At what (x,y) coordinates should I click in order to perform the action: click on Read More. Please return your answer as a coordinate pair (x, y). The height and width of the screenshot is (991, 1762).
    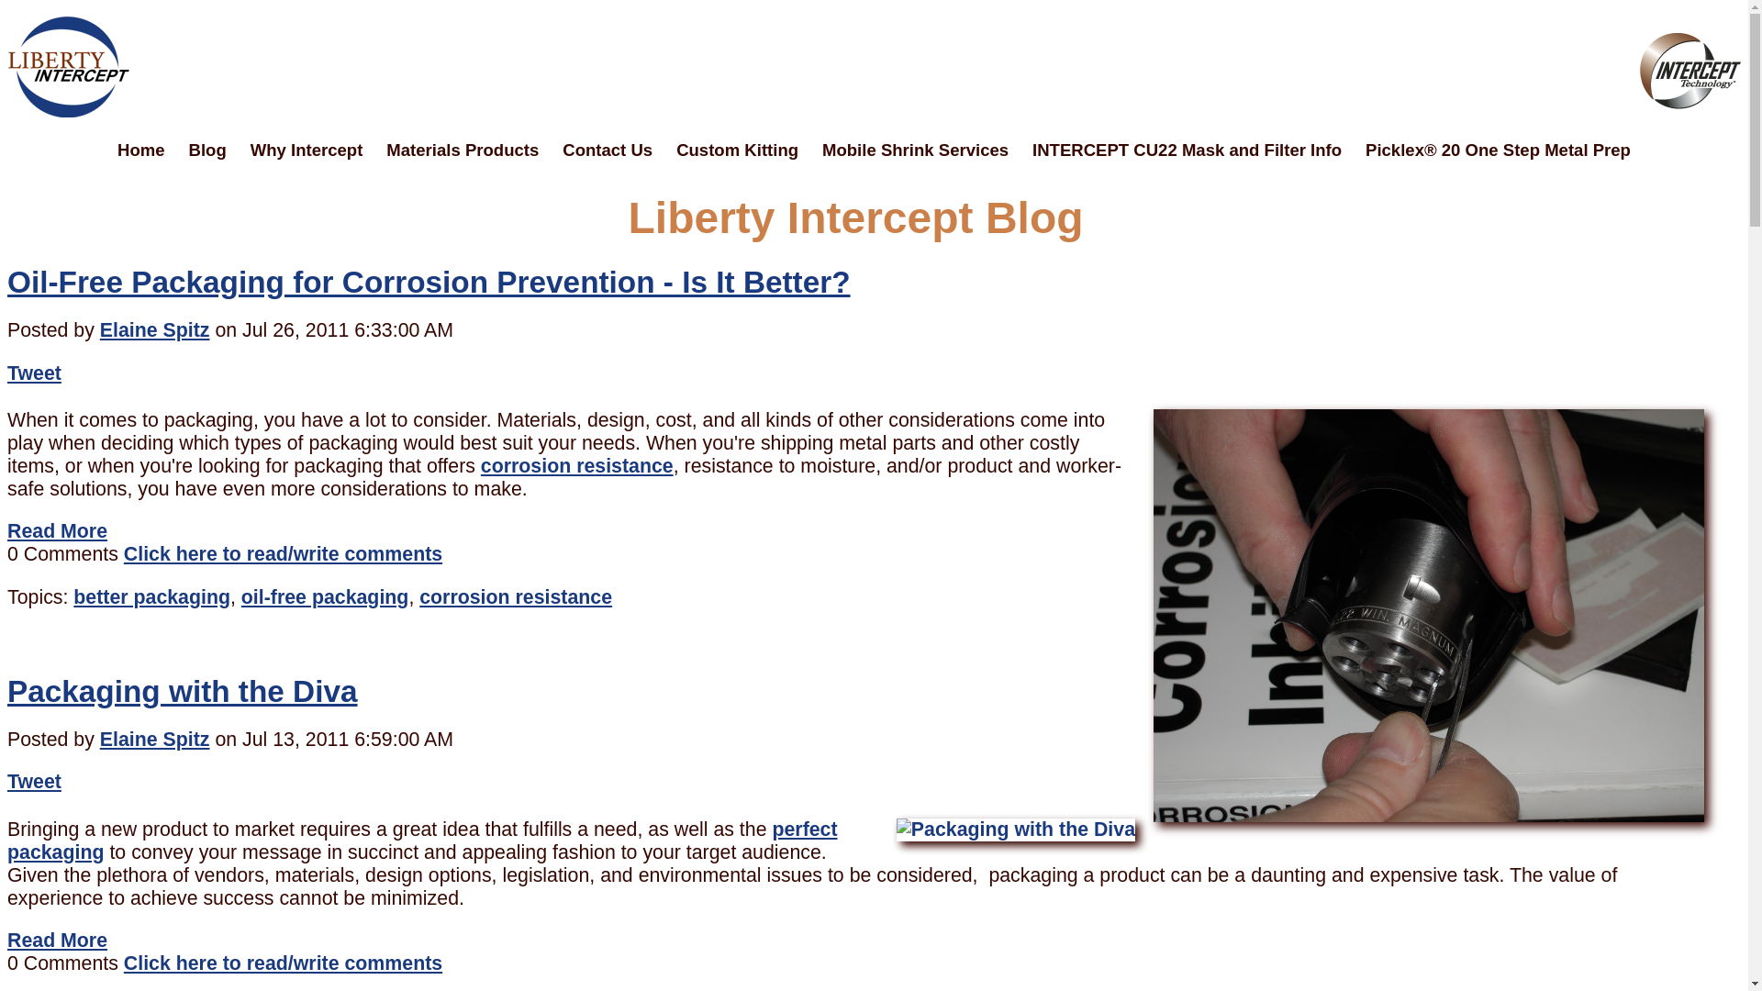
    Looking at the image, I should click on (57, 530).